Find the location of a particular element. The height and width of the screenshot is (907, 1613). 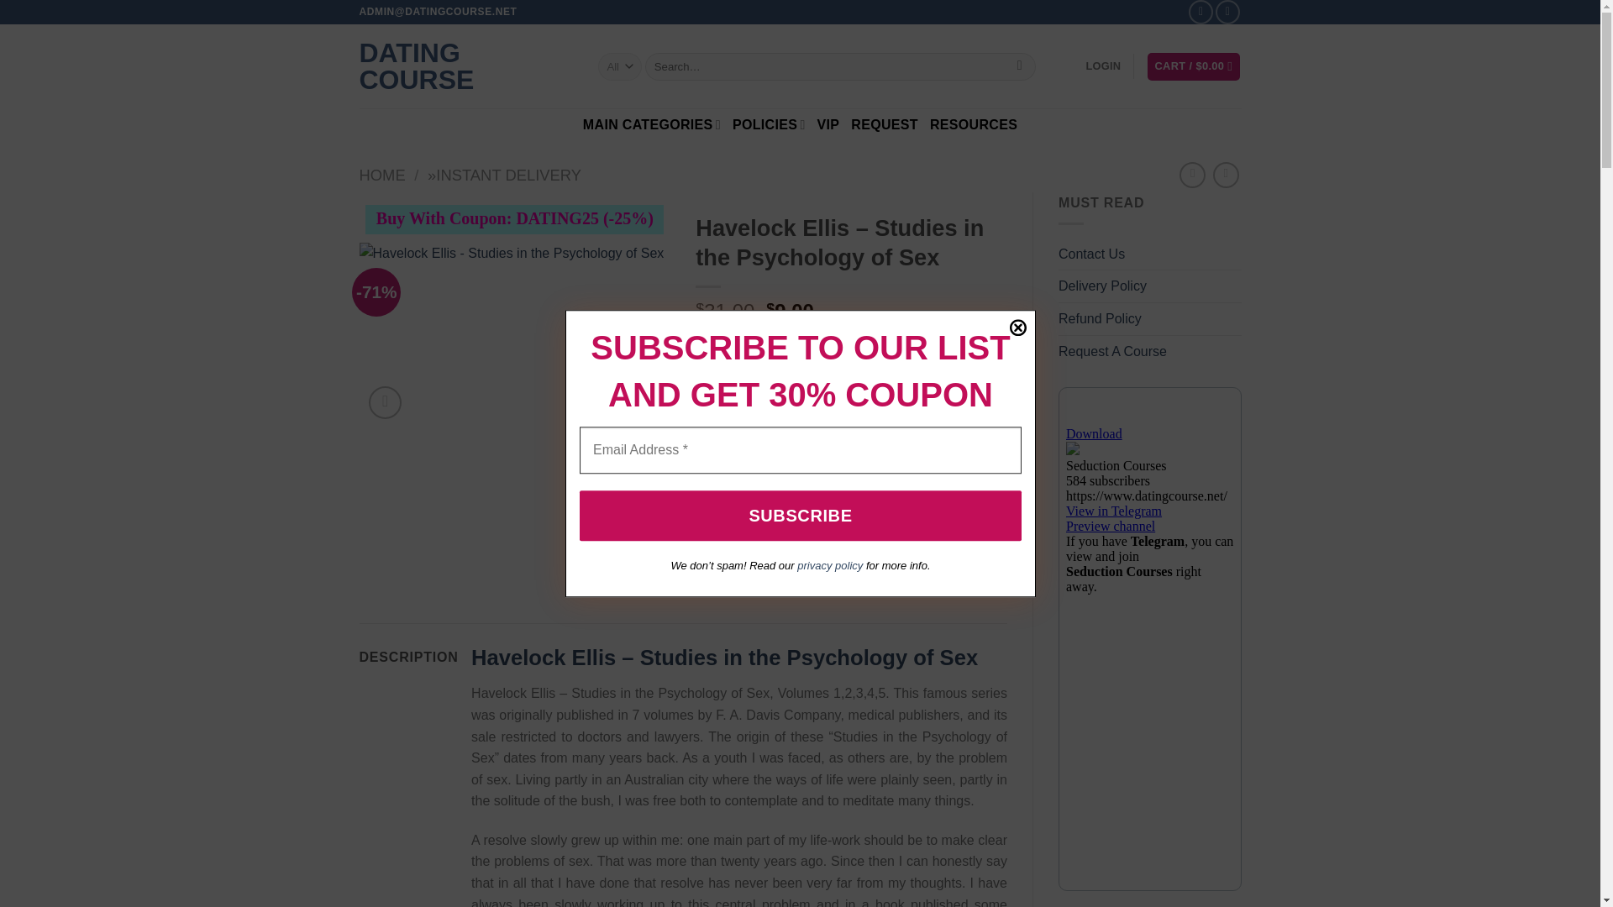

Cart is located at coordinates (1193, 66).